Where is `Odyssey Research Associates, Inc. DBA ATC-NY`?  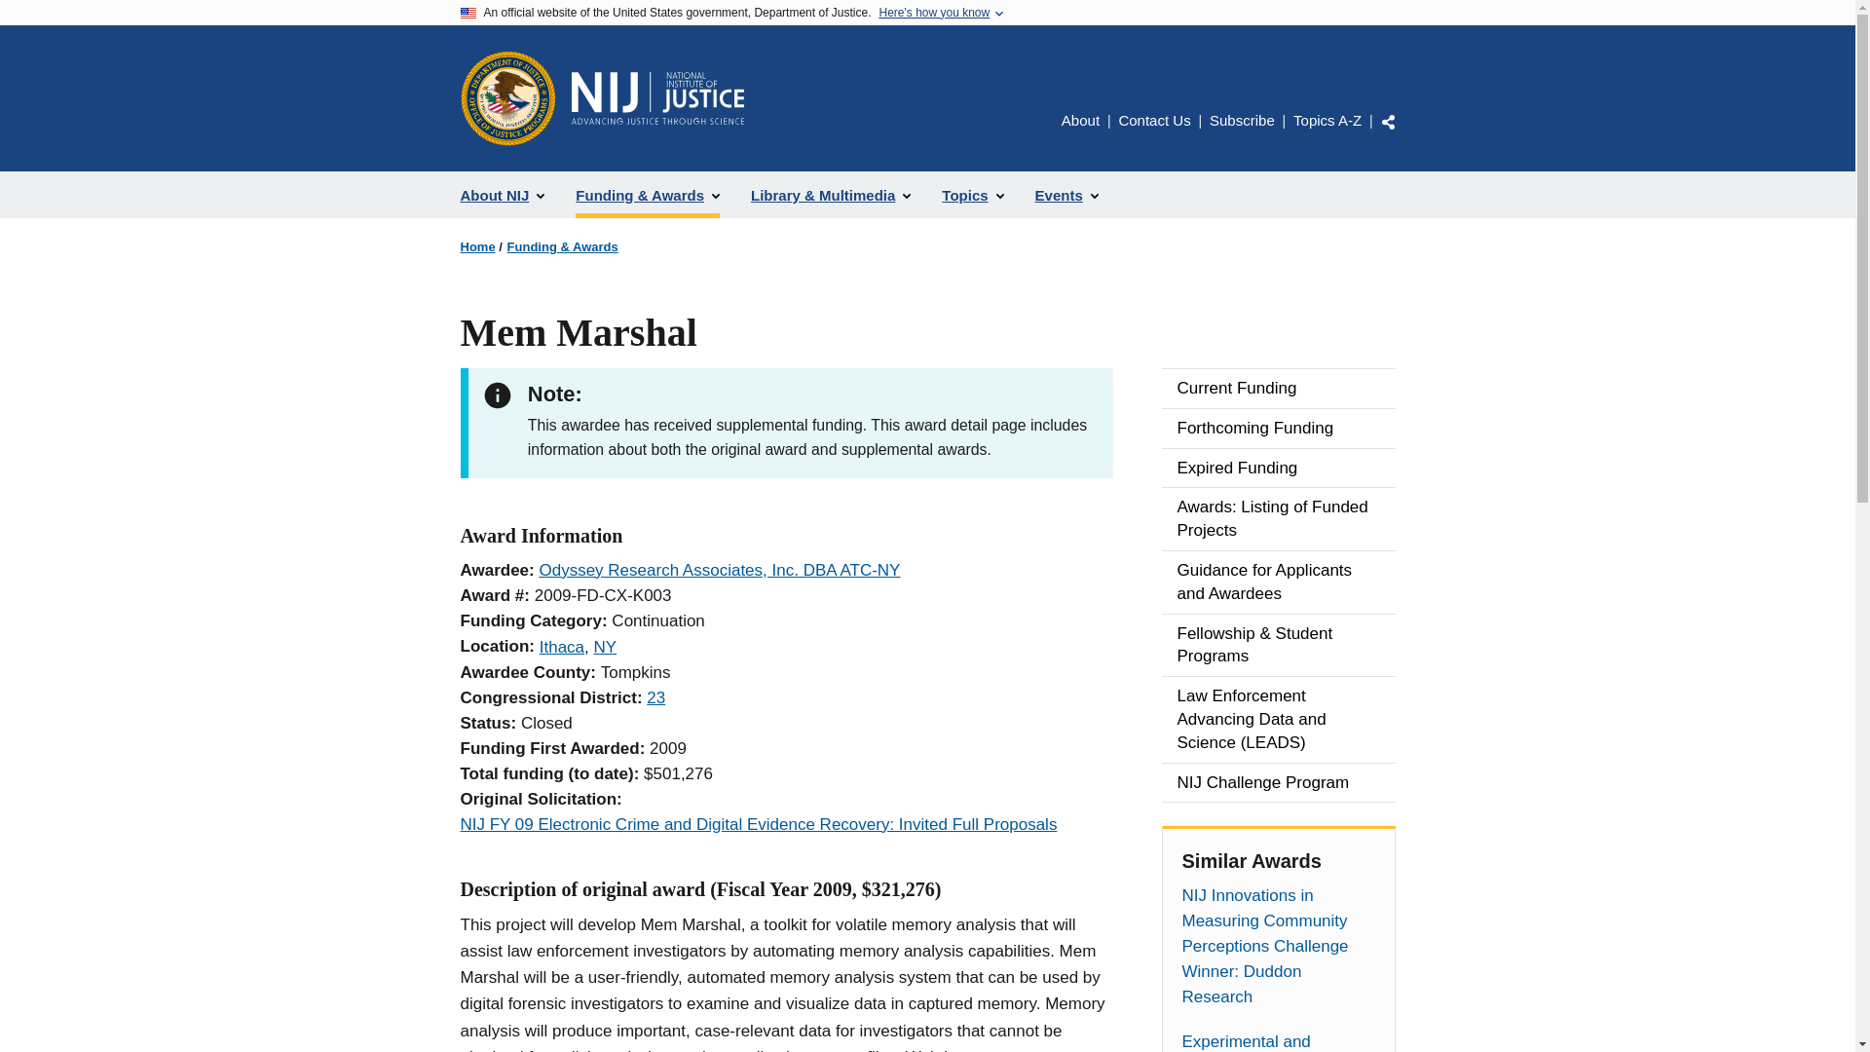
Odyssey Research Associates, Inc. DBA ATC-NY is located at coordinates (719, 570).